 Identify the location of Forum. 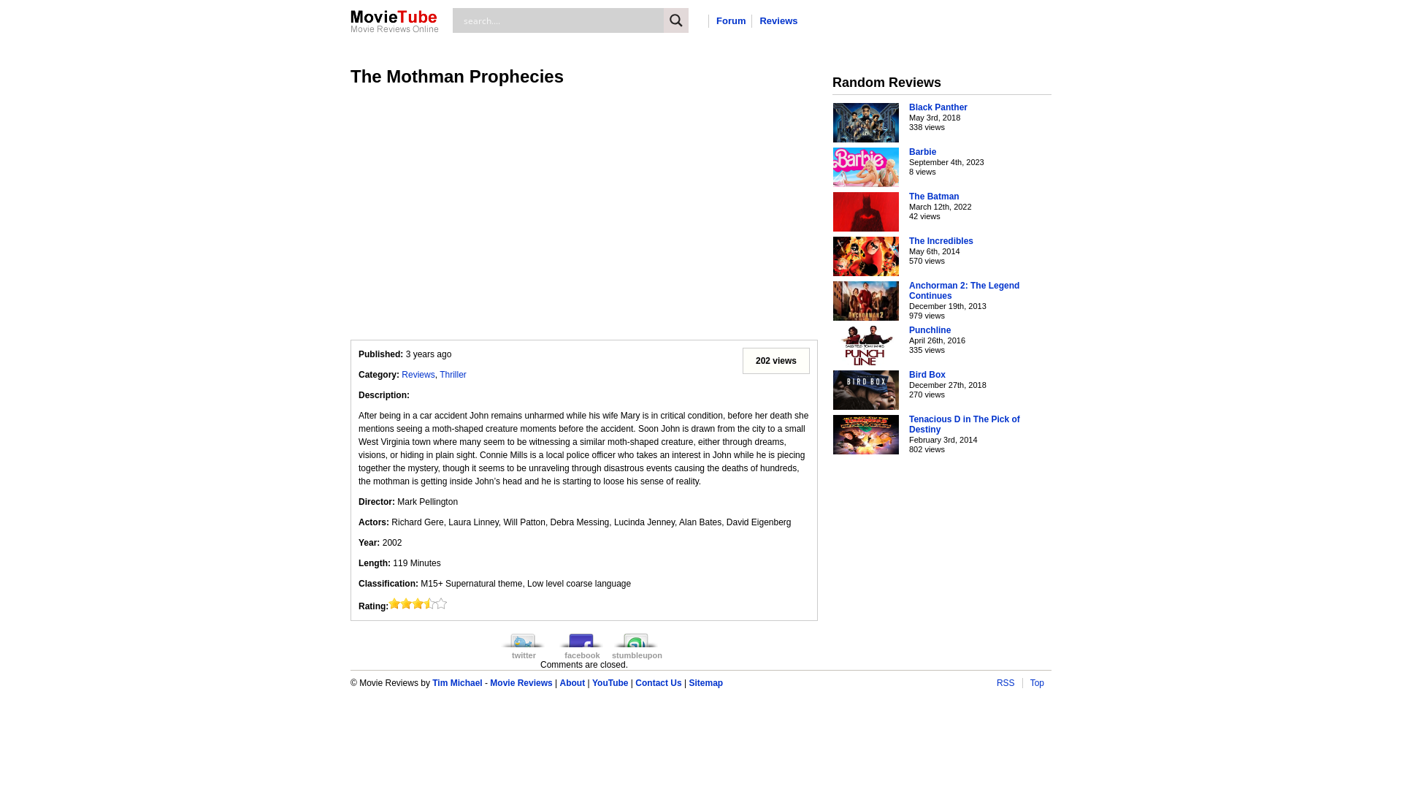
(731, 20).